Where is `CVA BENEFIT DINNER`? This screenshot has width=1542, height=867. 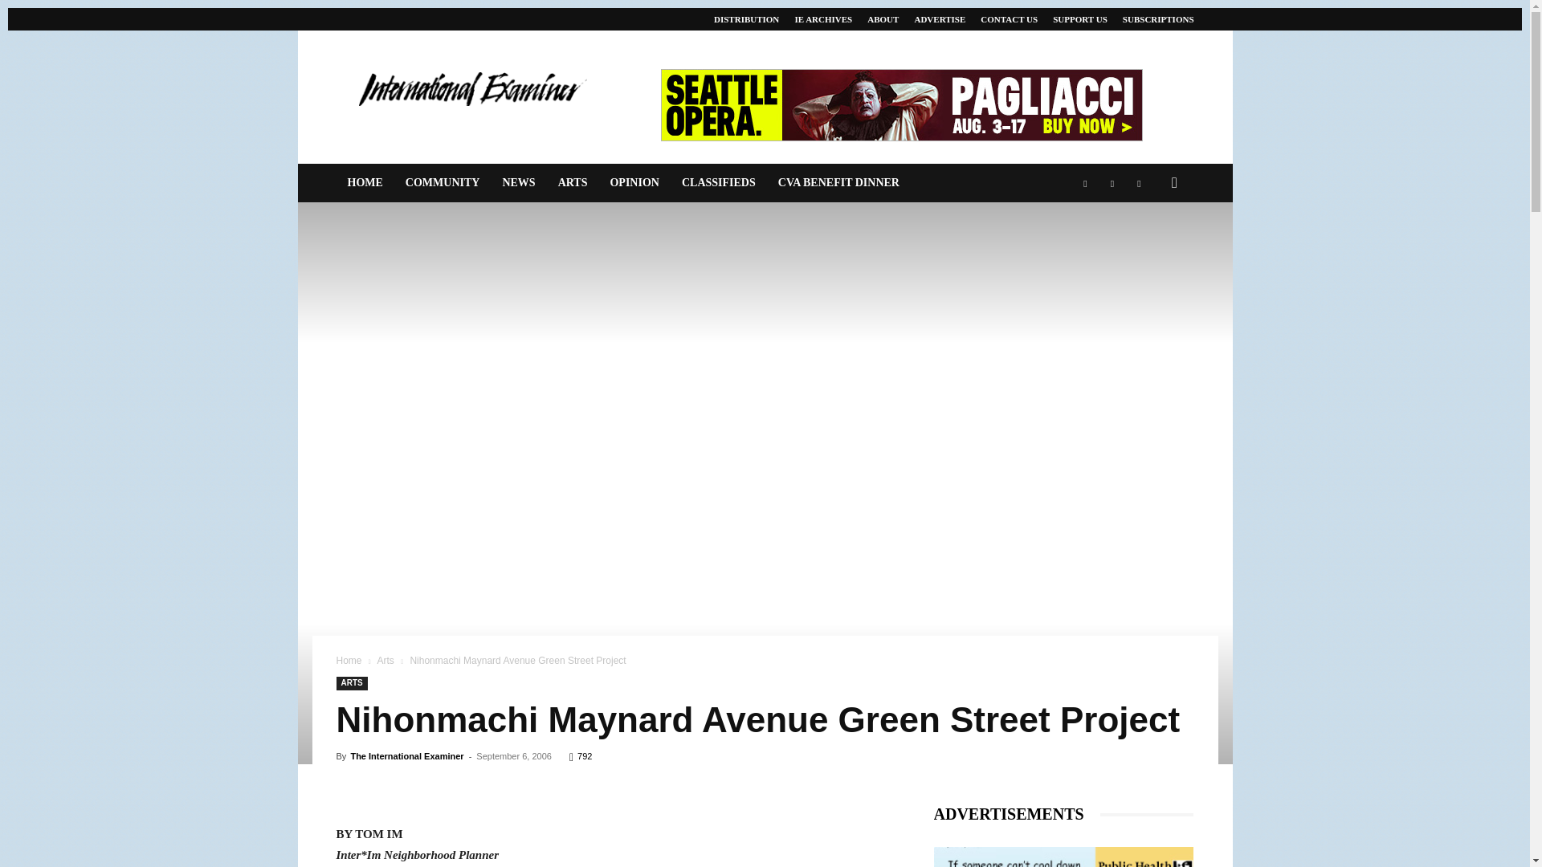
CVA BENEFIT DINNER is located at coordinates (838, 183).